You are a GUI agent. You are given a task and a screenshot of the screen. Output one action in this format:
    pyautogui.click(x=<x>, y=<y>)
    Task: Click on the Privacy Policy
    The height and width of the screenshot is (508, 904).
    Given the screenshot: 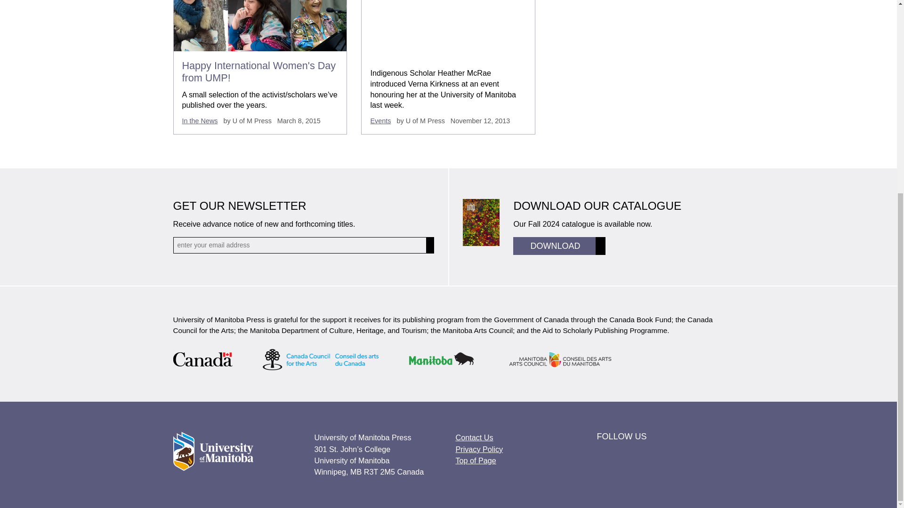 What is the action you would take?
    pyautogui.click(x=479, y=449)
    